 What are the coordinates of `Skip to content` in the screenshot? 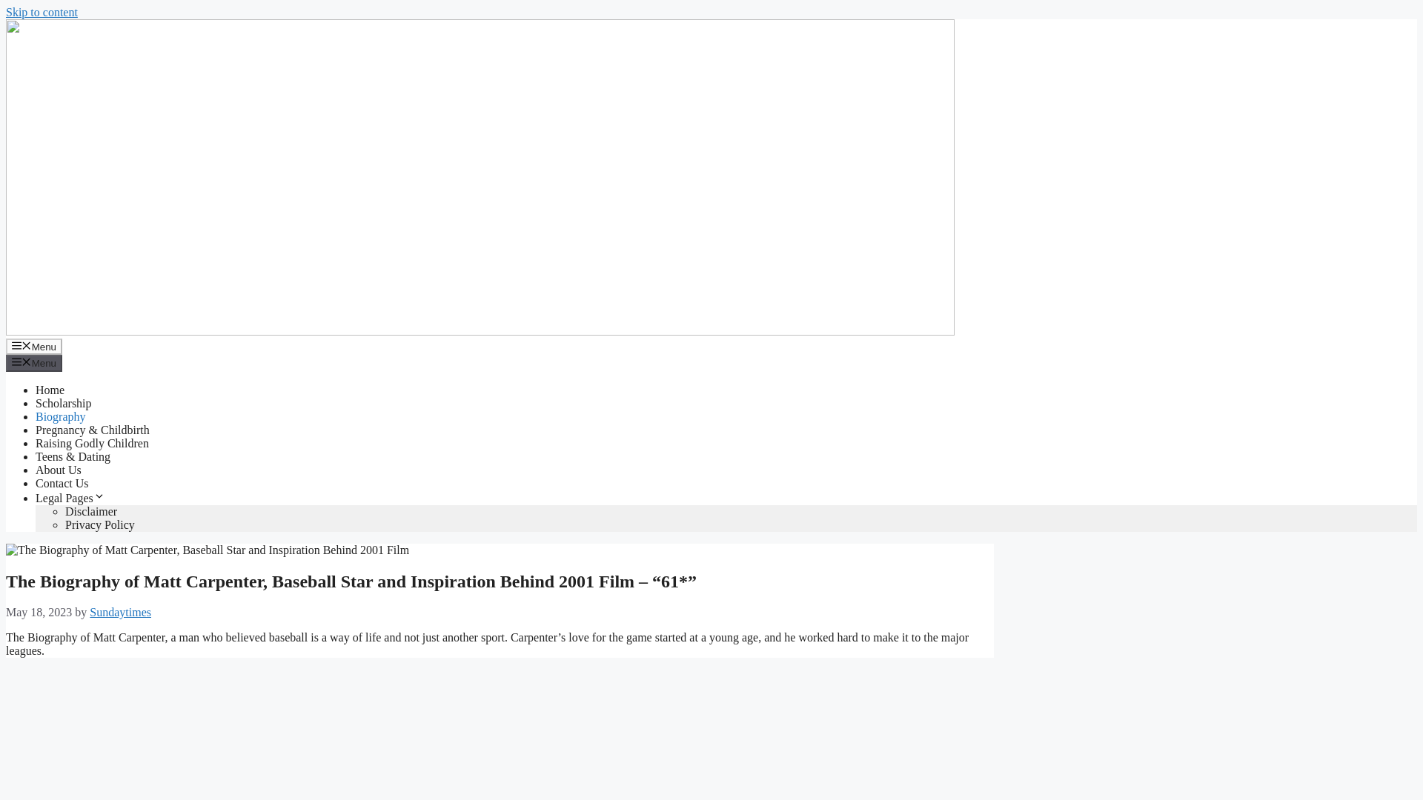 It's located at (42, 12).